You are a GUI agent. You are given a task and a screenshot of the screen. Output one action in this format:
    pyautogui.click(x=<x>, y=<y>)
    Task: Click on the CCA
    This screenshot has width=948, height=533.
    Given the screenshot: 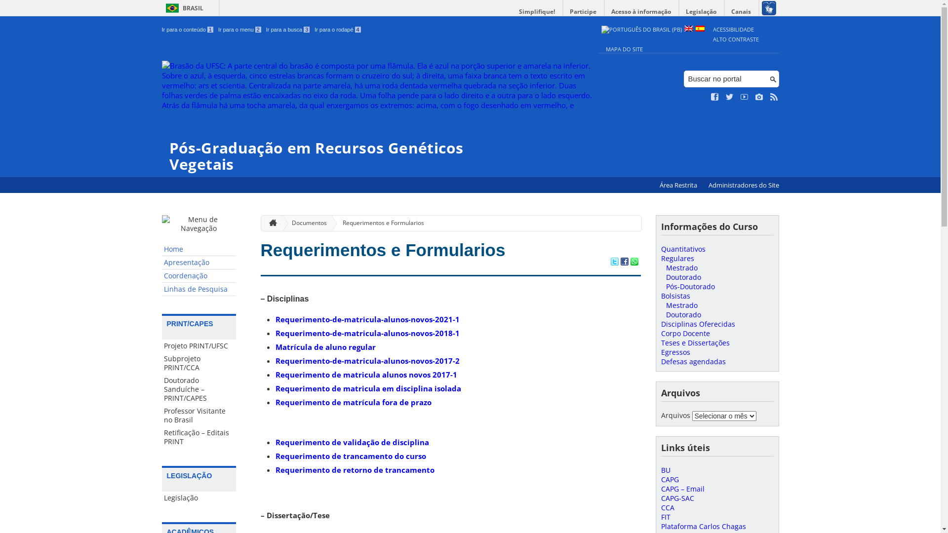 What is the action you would take?
    pyautogui.click(x=668, y=507)
    